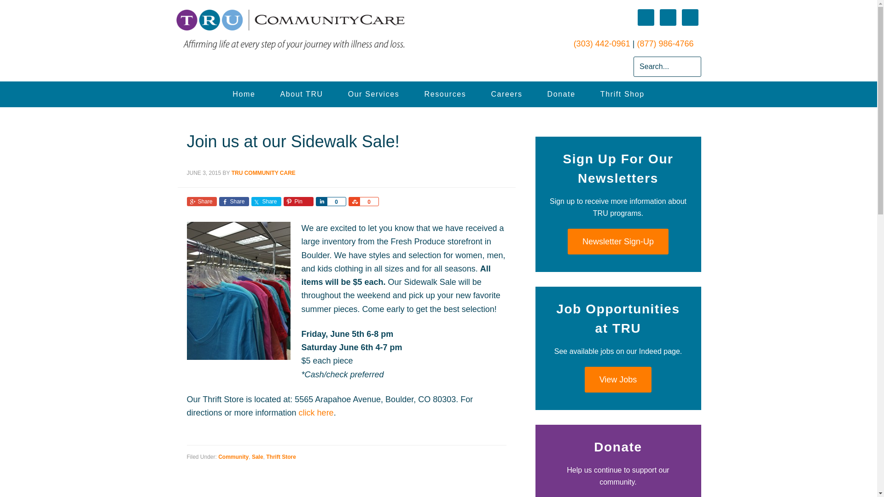 Image resolution: width=884 pixels, height=497 pixels. What do you see at coordinates (373, 94) in the screenshot?
I see `Our Services` at bounding box center [373, 94].